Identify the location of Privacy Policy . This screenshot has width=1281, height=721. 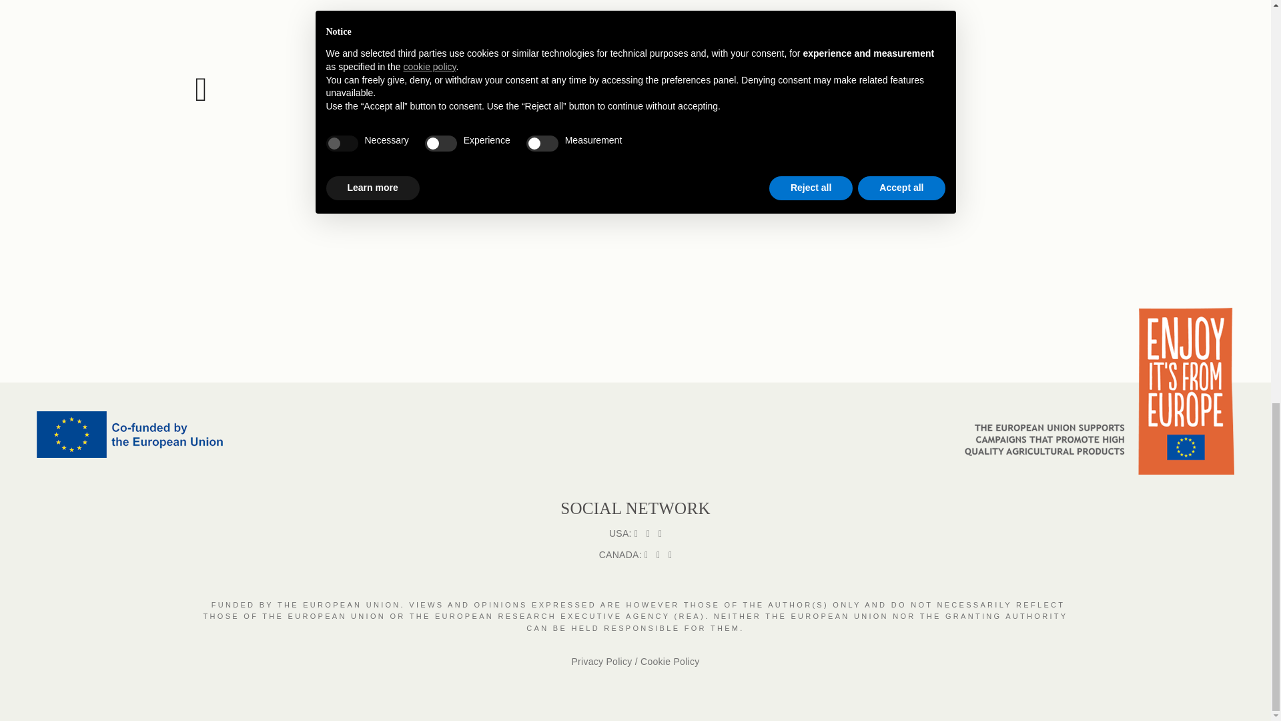
(601, 661).